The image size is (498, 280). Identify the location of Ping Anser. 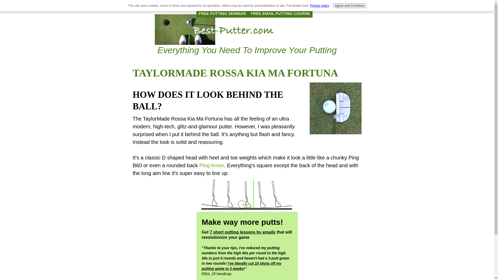
(212, 165).